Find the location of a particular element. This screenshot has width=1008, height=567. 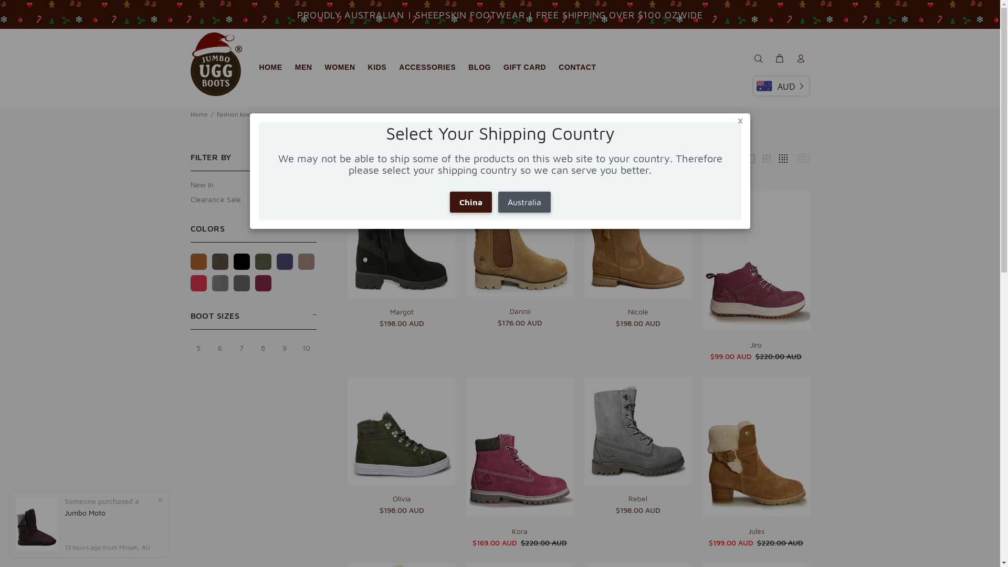

KIDS is located at coordinates (377, 67).